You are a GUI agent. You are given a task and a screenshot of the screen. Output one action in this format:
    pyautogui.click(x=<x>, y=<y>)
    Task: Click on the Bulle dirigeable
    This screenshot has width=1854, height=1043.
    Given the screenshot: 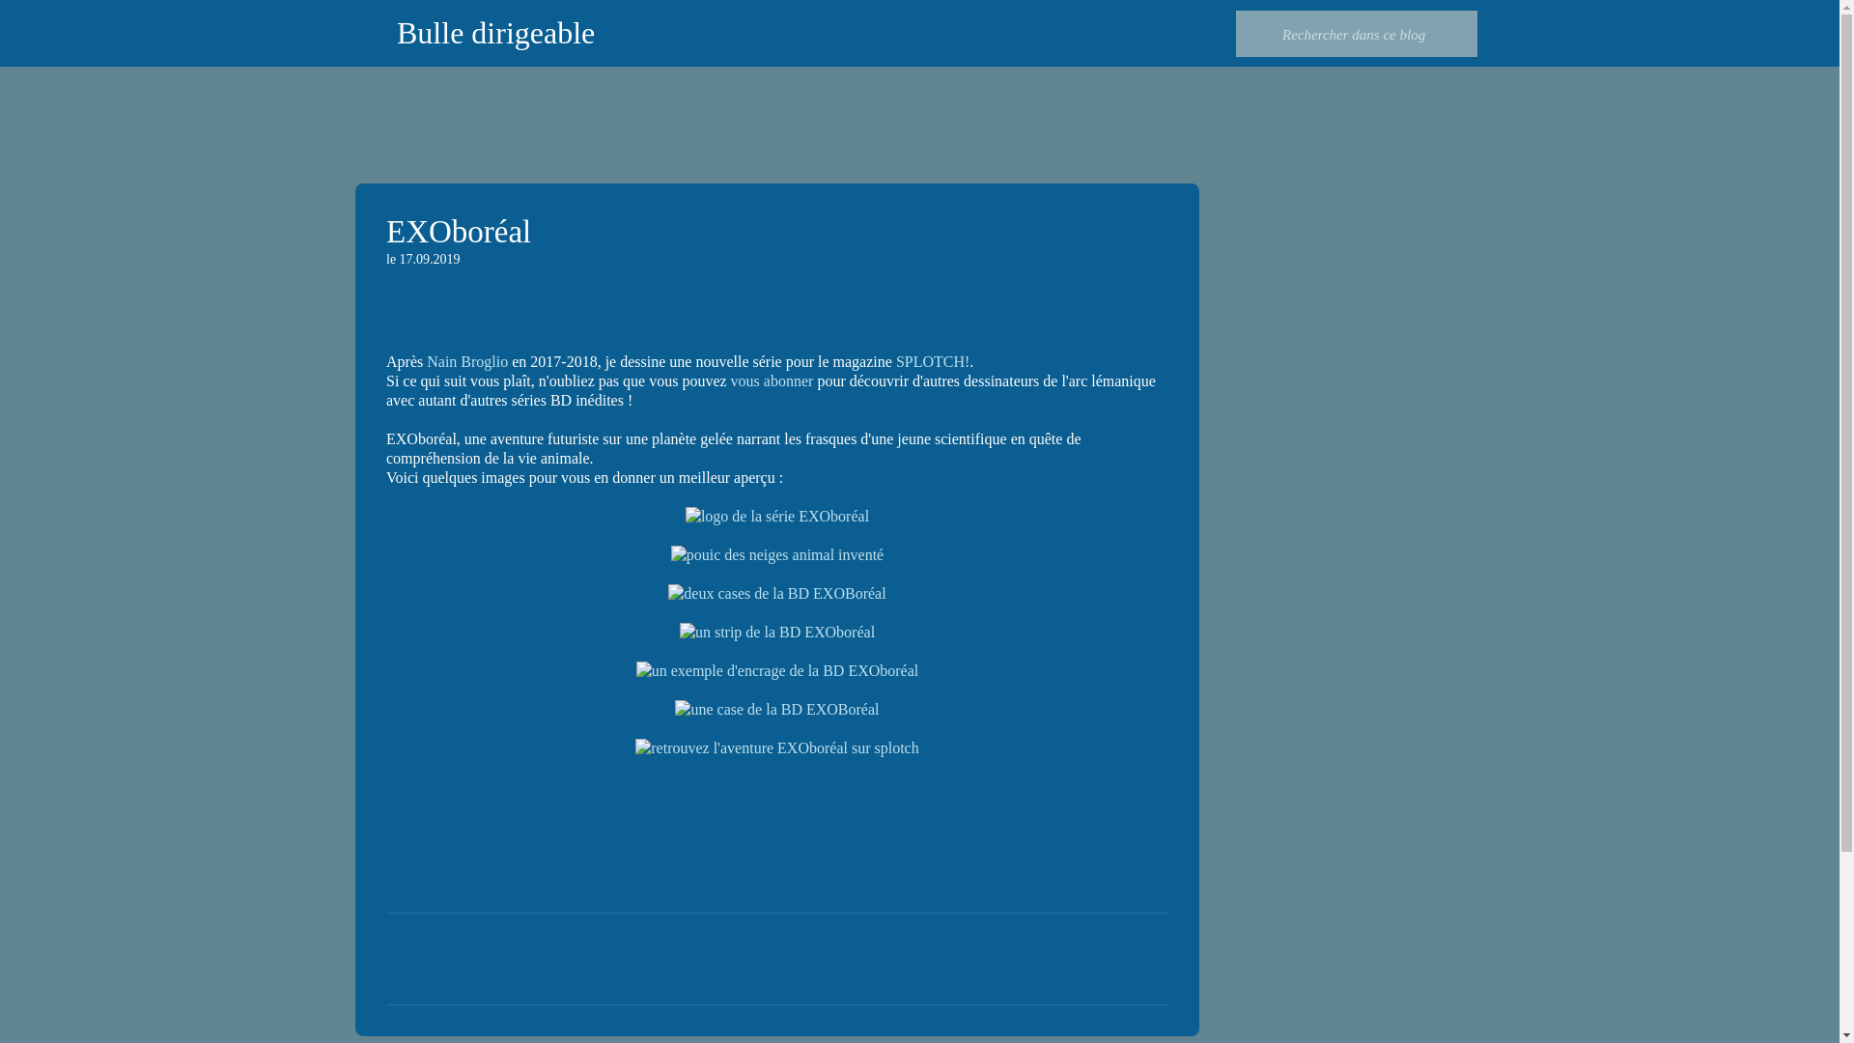 What is the action you would take?
    pyautogui.click(x=496, y=33)
    